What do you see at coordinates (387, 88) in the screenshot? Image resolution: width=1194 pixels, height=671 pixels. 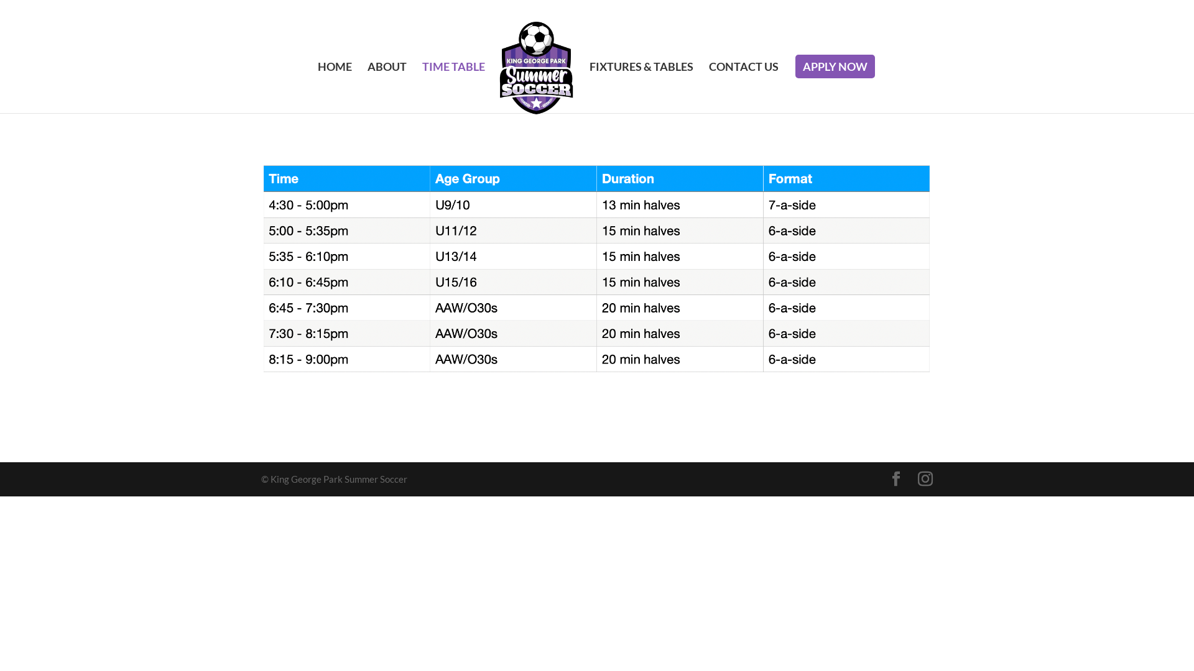 I see `ABOUT` at bounding box center [387, 88].